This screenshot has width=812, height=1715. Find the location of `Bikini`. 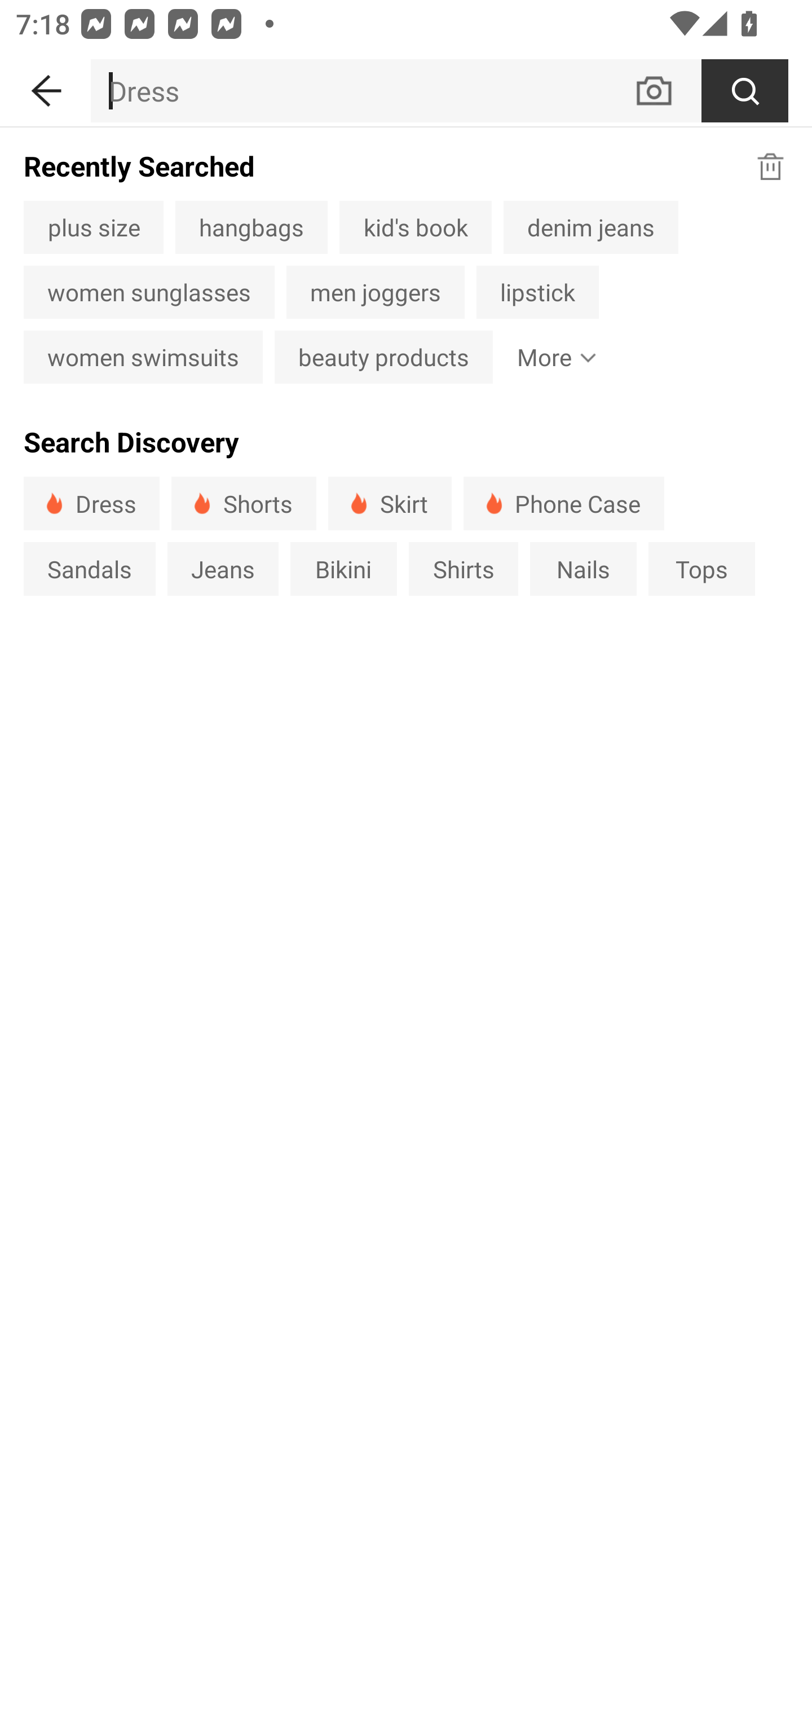

Bikini is located at coordinates (344, 568).